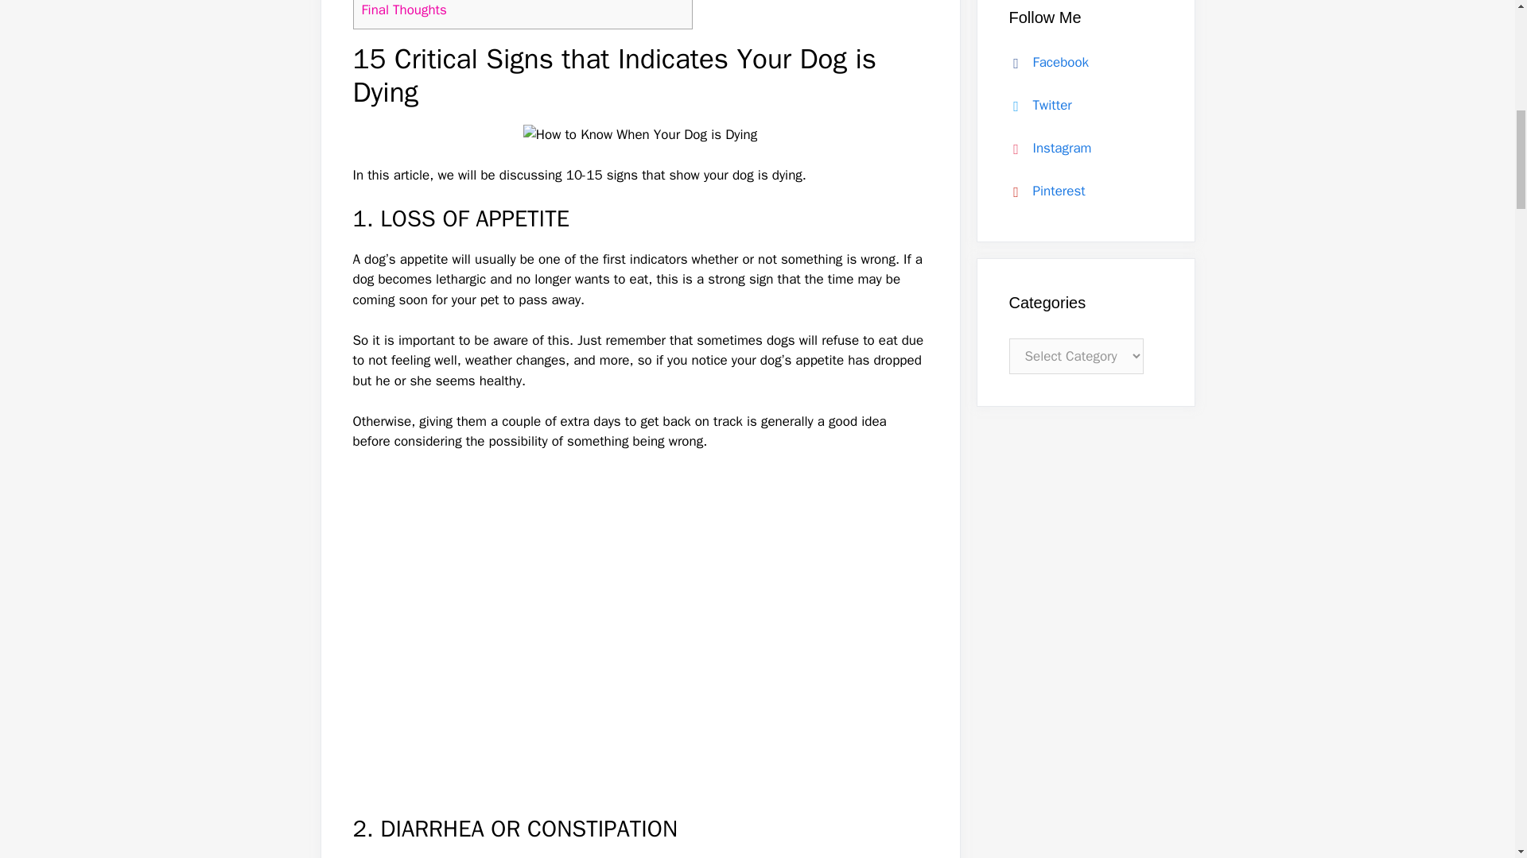  I want to click on Twitter, so click(1036, 105).